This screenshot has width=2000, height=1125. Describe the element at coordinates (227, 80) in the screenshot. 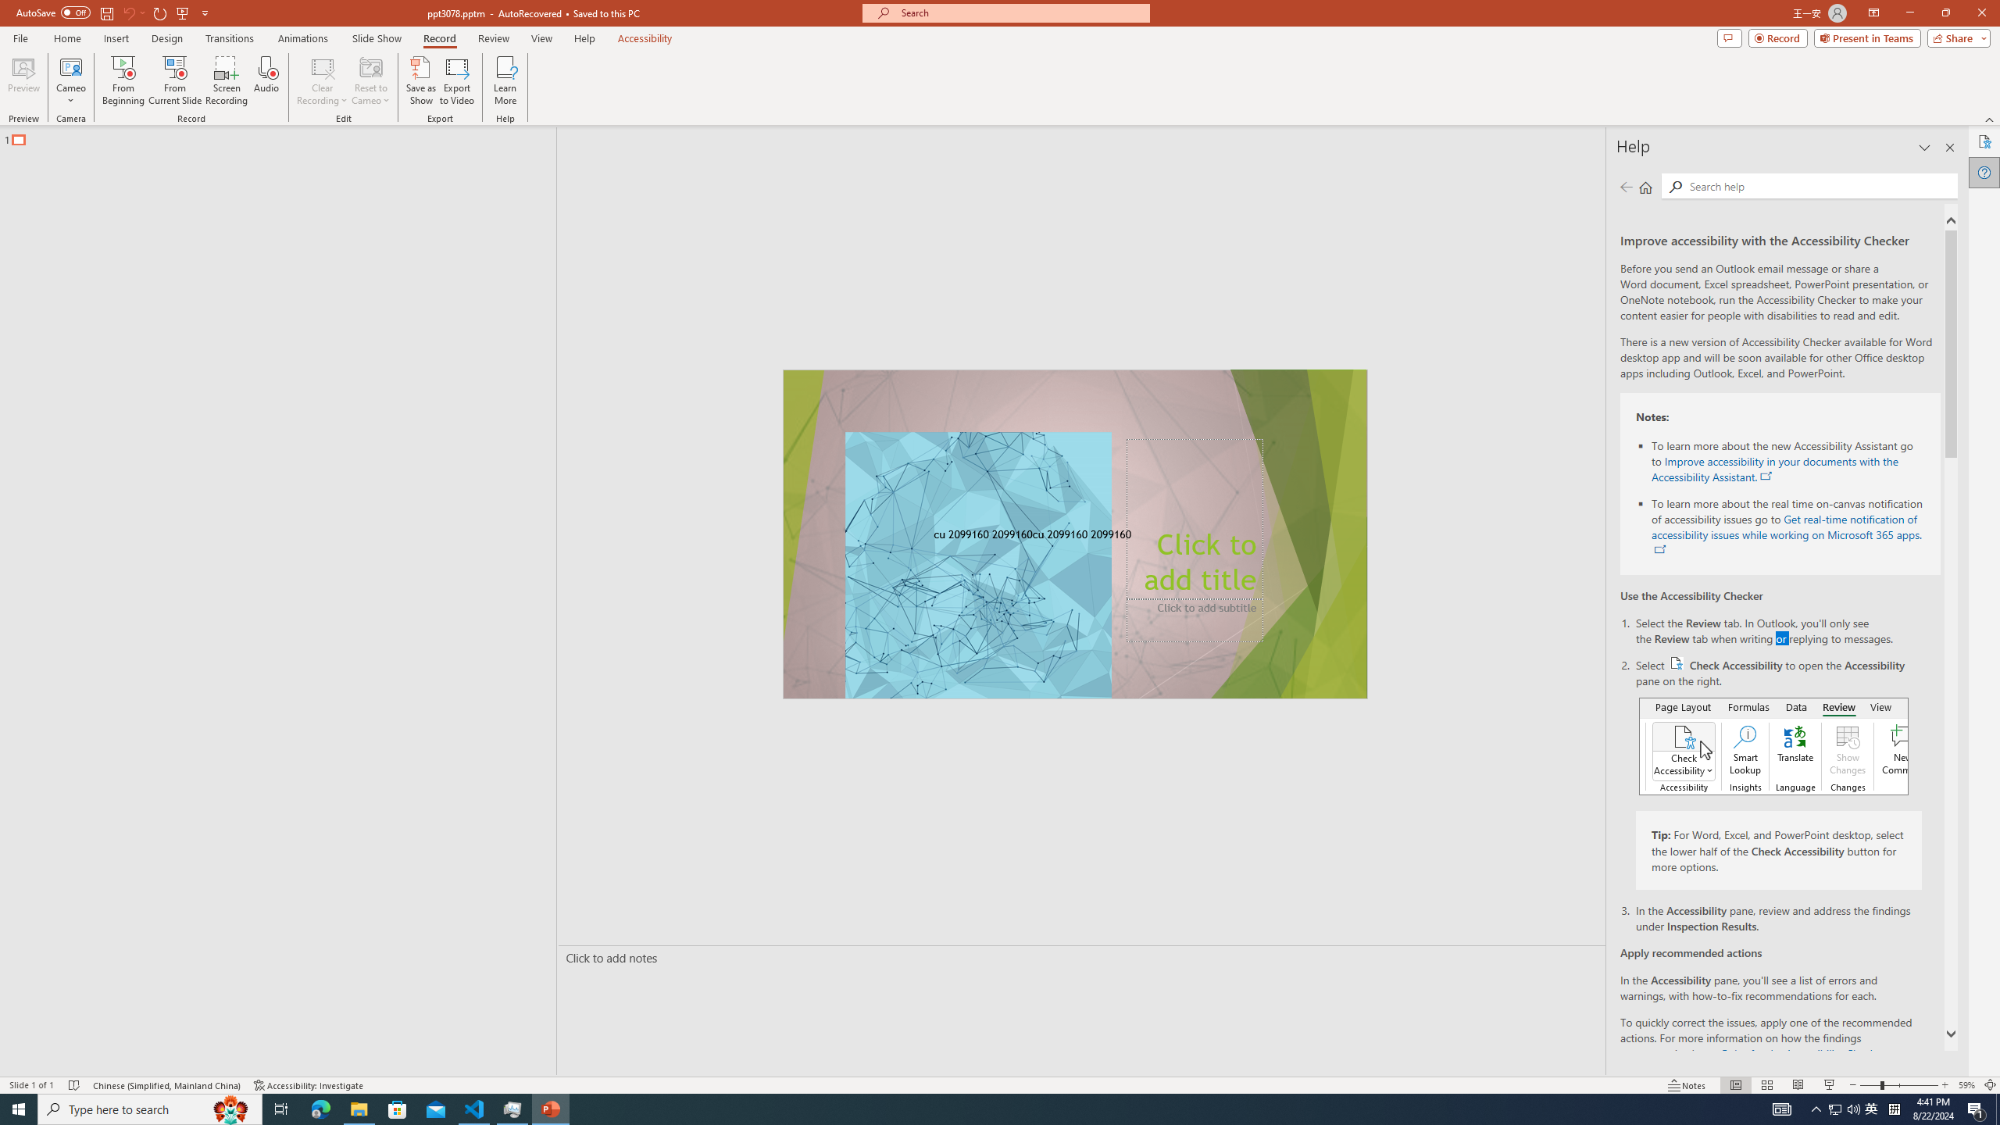

I see `Screen Recording` at that location.